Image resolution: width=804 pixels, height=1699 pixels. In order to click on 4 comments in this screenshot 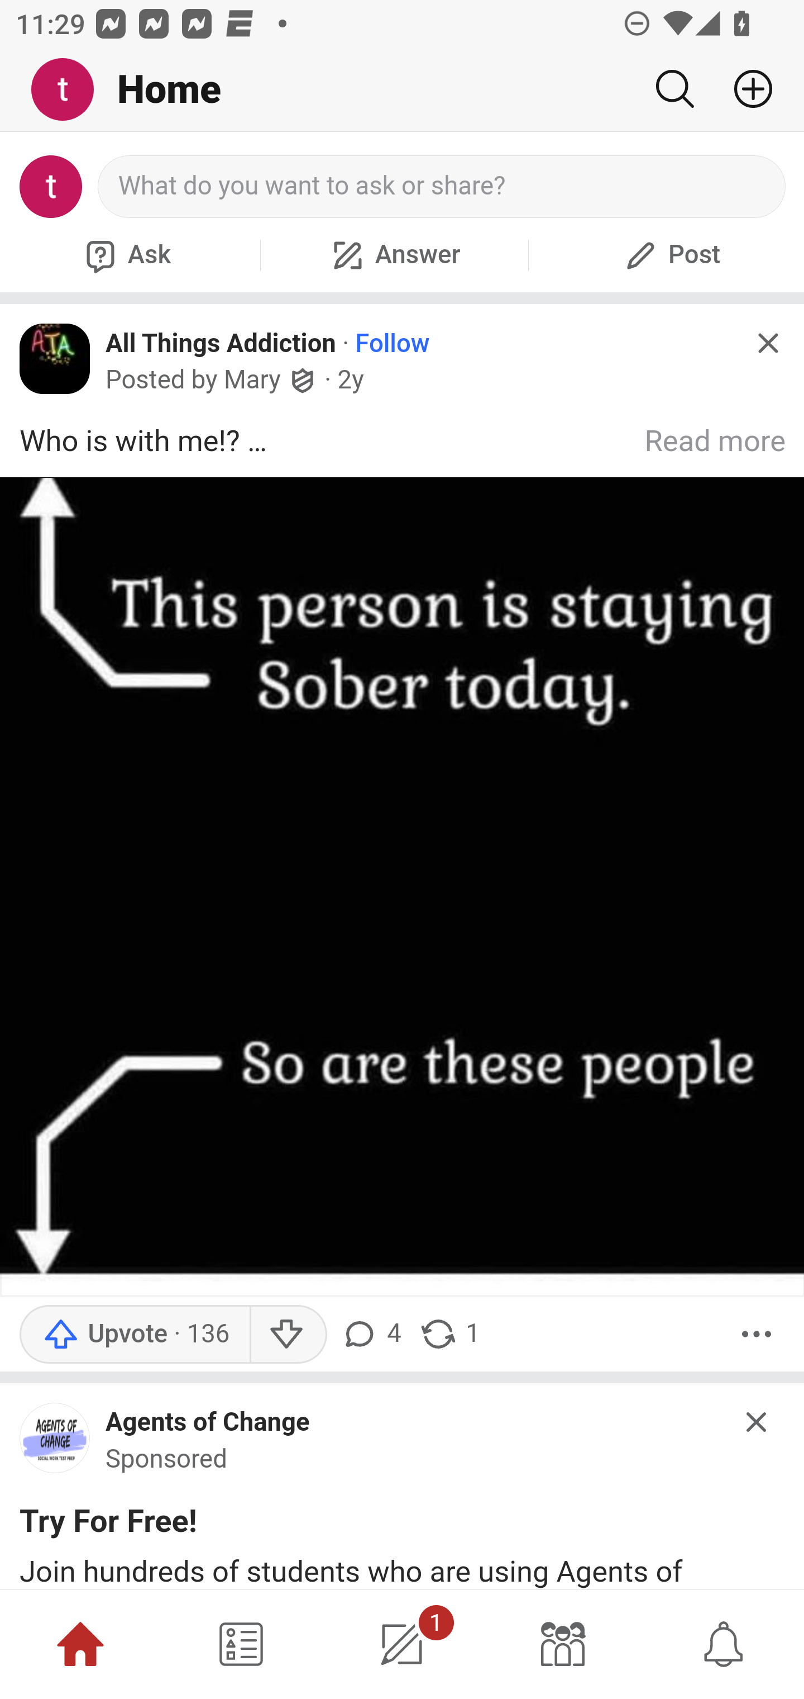, I will do `click(374, 1333)`.